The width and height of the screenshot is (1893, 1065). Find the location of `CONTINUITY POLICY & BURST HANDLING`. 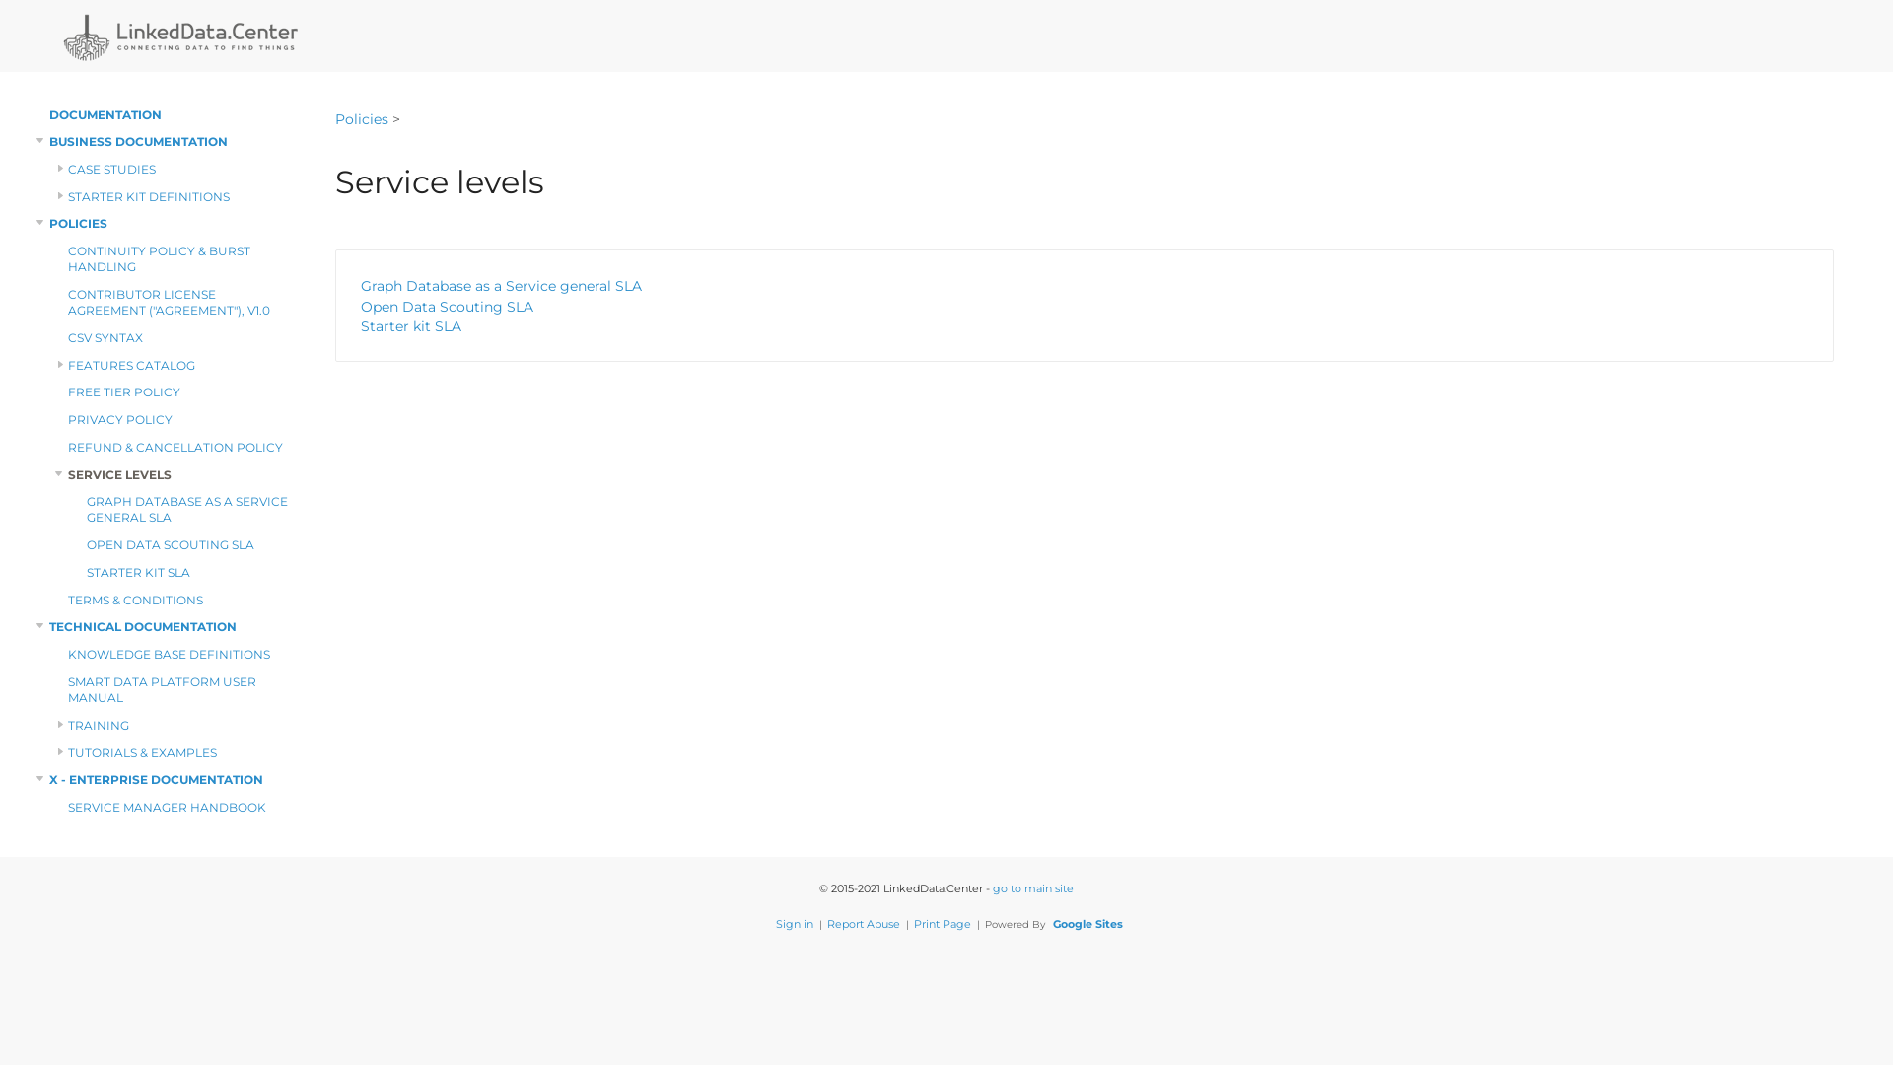

CONTINUITY POLICY & BURST HANDLING is located at coordinates (181, 260).